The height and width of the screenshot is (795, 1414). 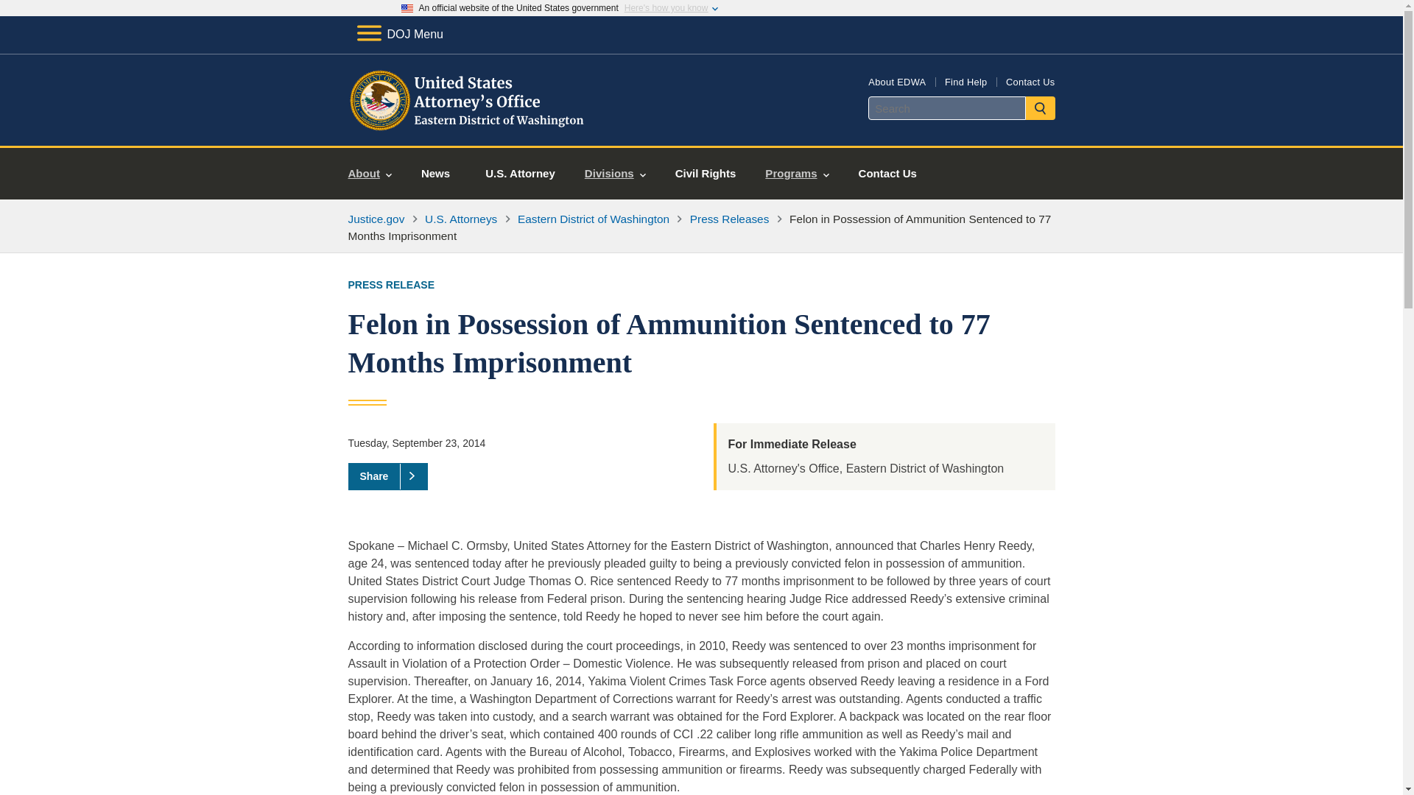 What do you see at coordinates (666, 8) in the screenshot?
I see `Here's how you know` at bounding box center [666, 8].